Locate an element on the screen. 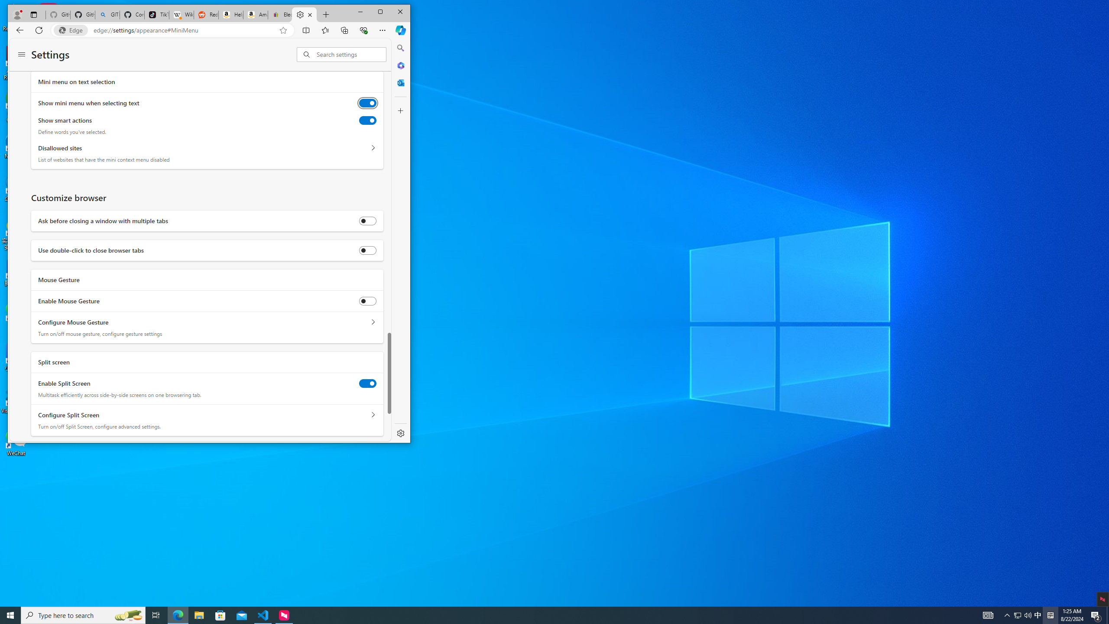 This screenshot has width=1109, height=624. Start is located at coordinates (10, 615).